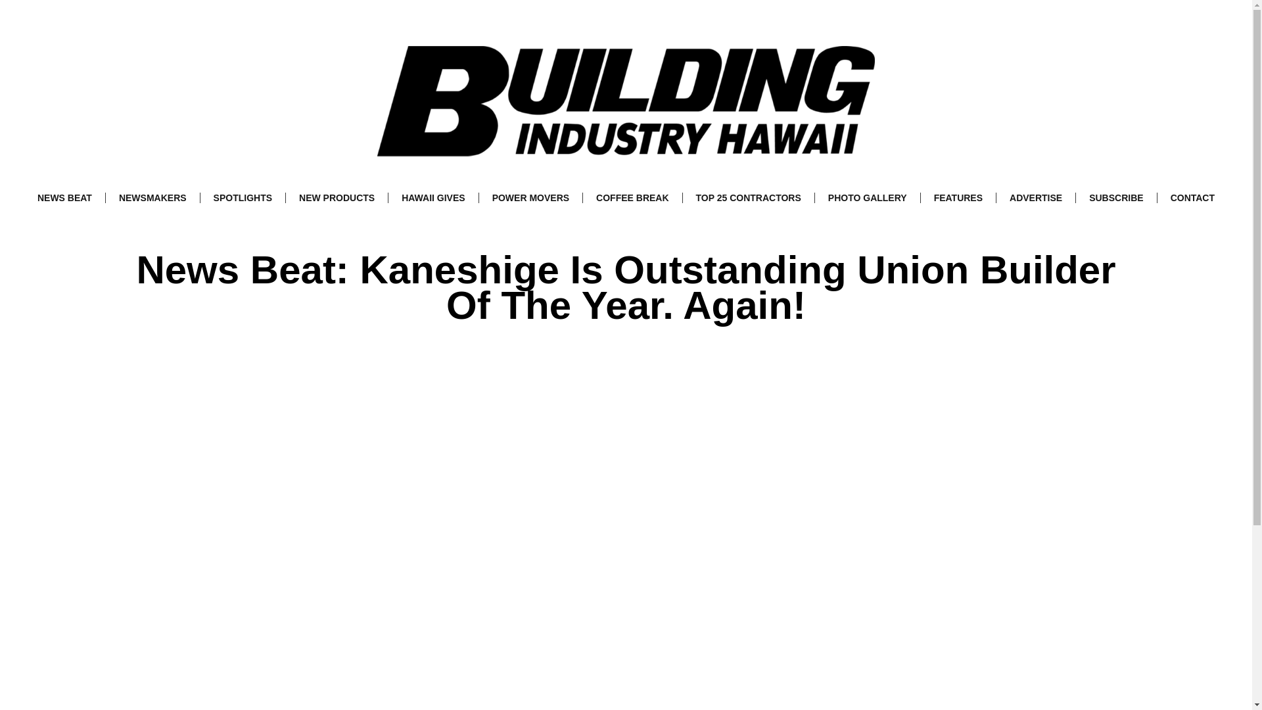  What do you see at coordinates (1036, 197) in the screenshot?
I see `ADVERTISE` at bounding box center [1036, 197].